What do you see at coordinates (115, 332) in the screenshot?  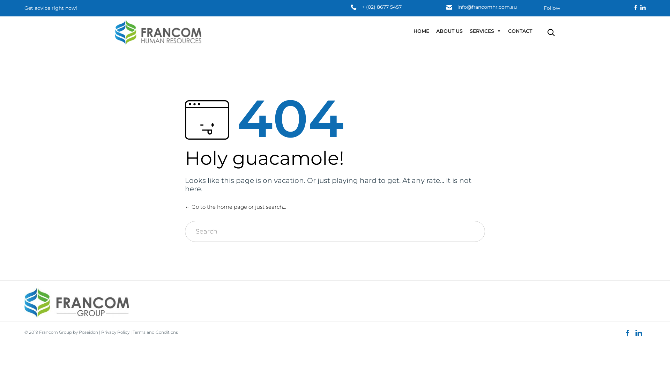 I see `Privacy Policy` at bounding box center [115, 332].